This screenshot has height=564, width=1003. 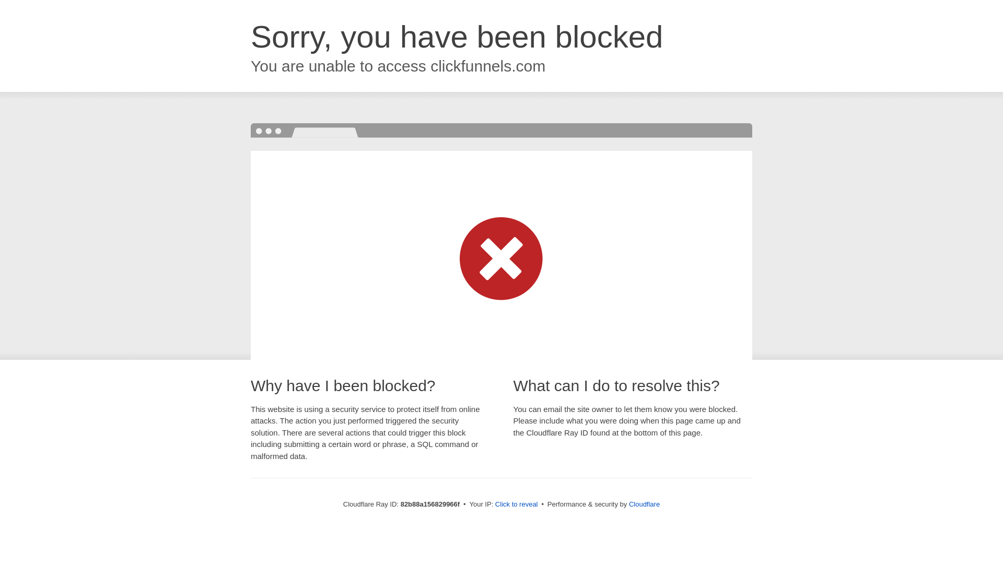 I want to click on Click to reveal, so click(x=517, y=504).